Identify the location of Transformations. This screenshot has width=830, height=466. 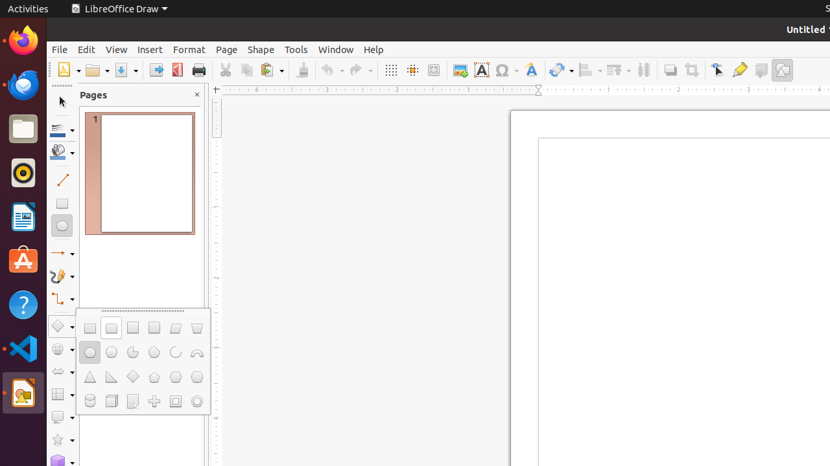
(562, 70).